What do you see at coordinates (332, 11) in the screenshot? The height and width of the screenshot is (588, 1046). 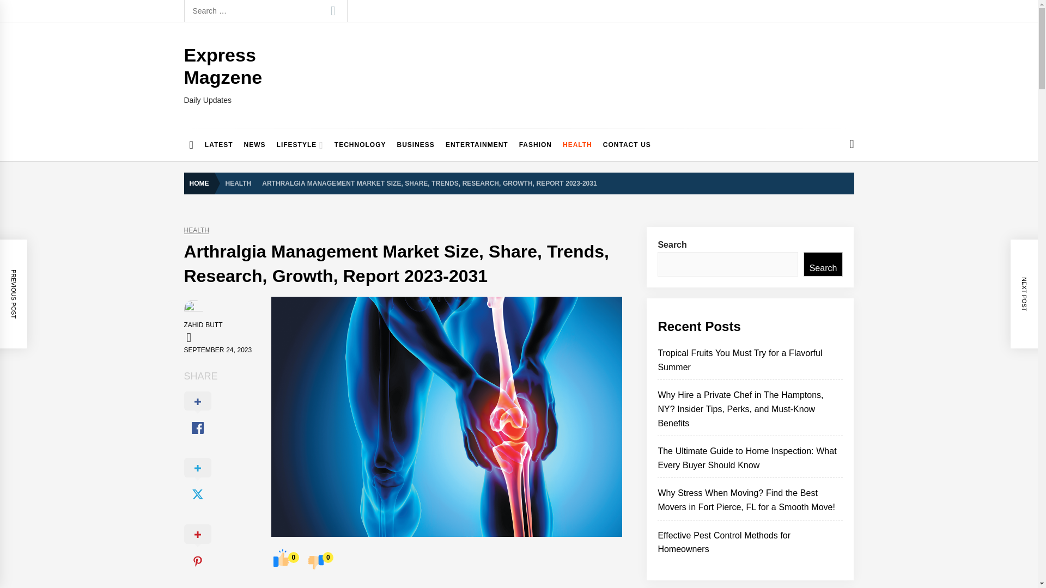 I see `Search` at bounding box center [332, 11].